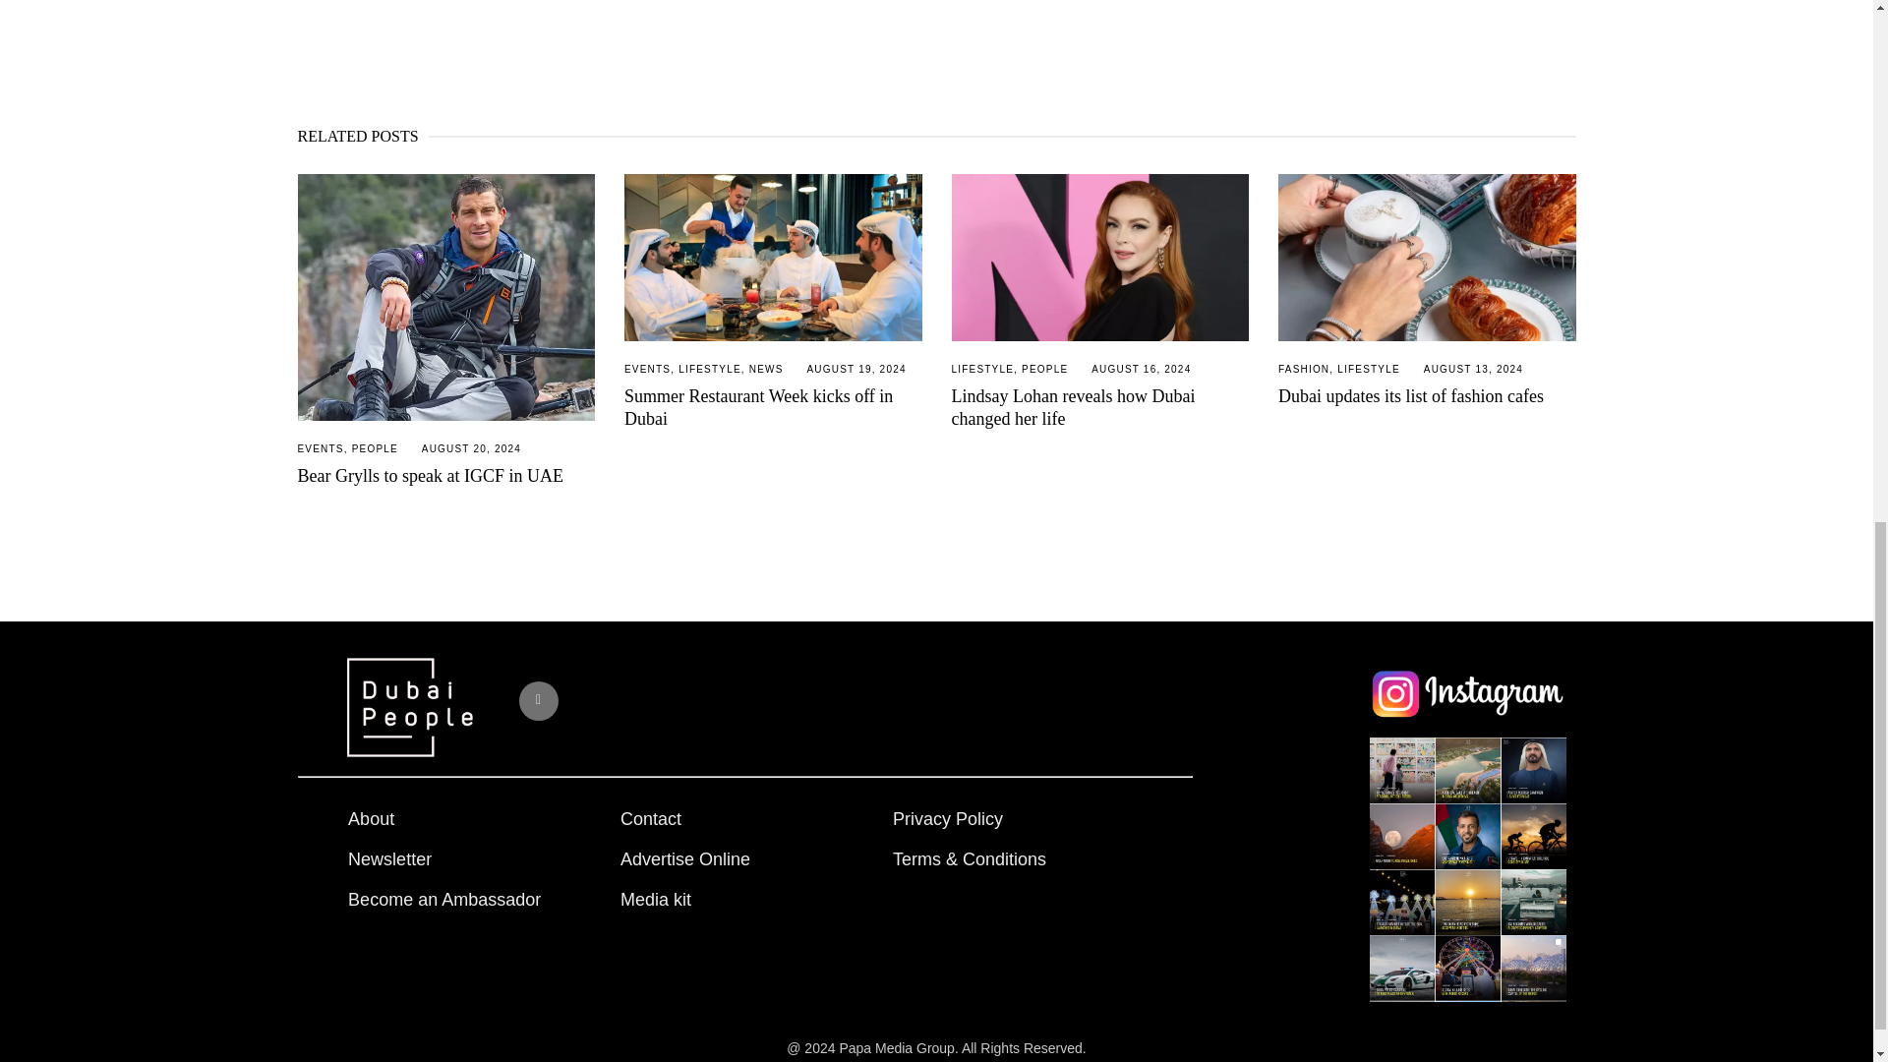 The width and height of the screenshot is (1888, 1062). I want to click on Lindsay Lohan reveals how Dubai changed her life, so click(1100, 258).